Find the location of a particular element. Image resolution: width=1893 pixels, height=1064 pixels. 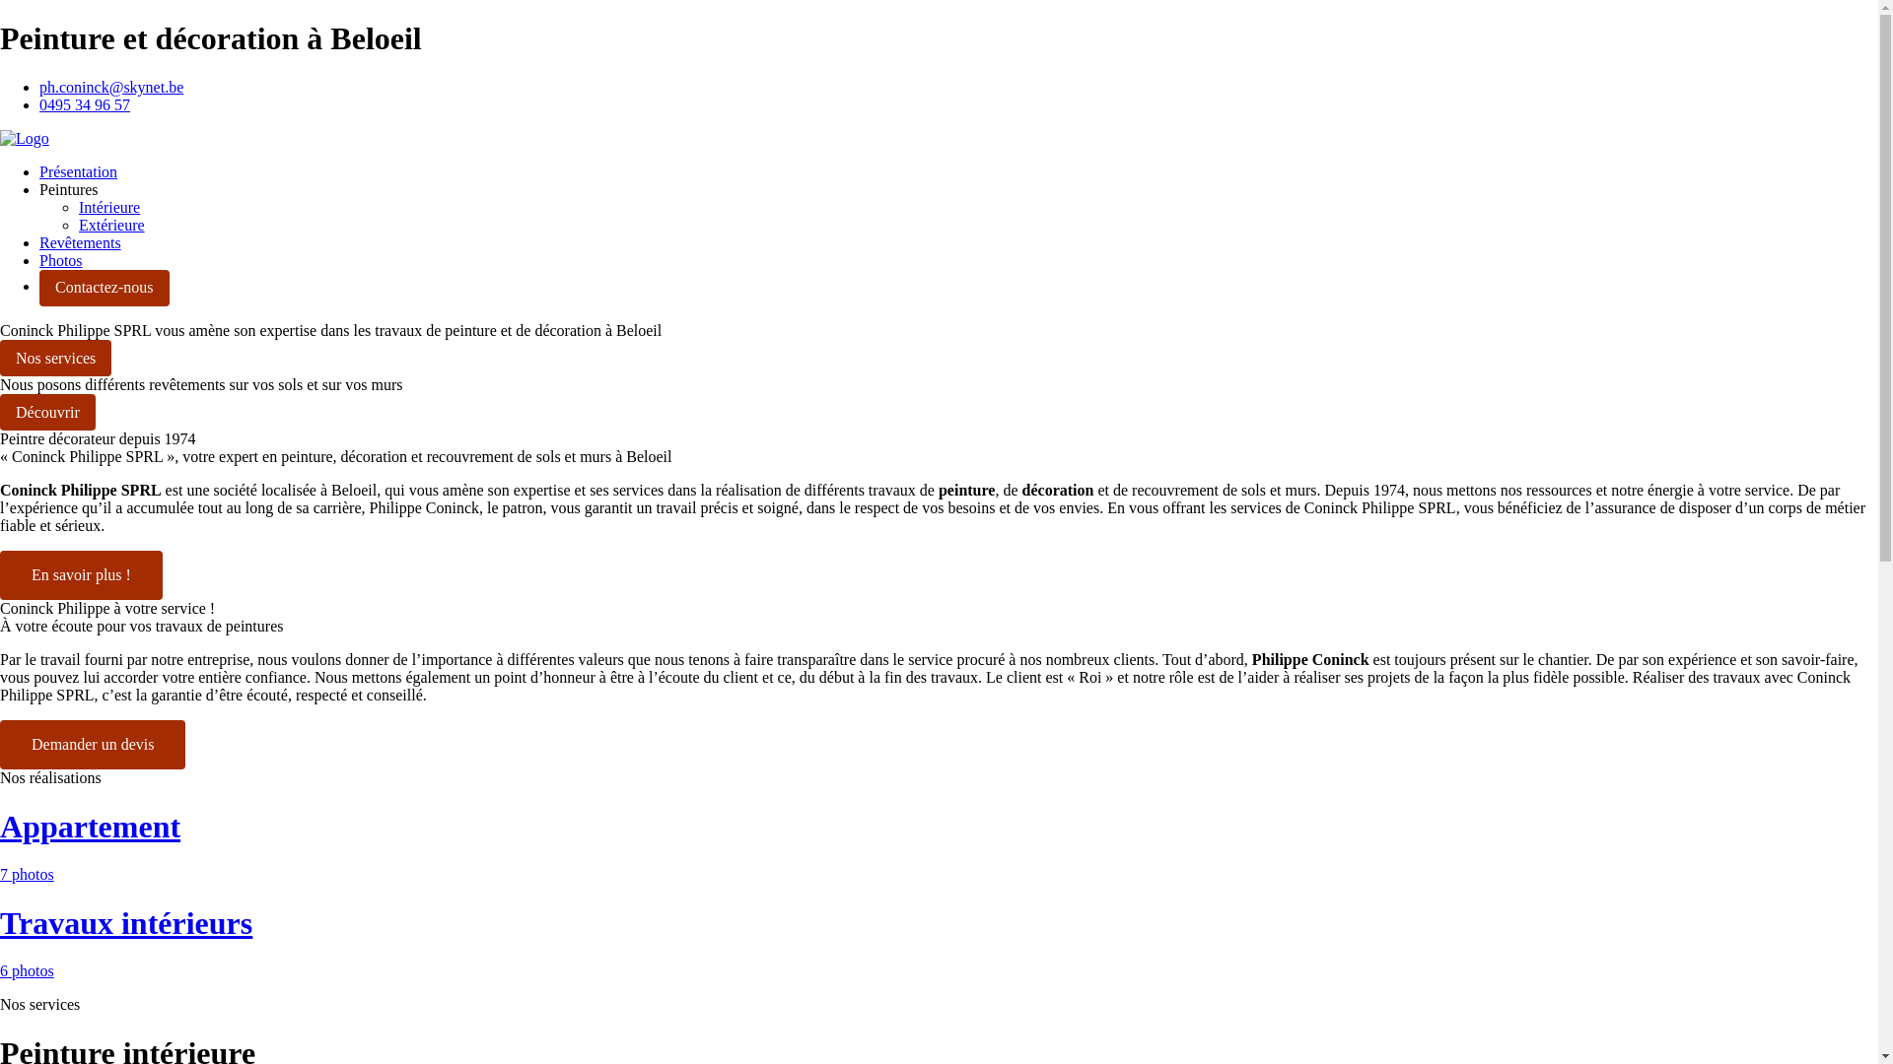

Appartement
7 photos is located at coordinates (939, 846).